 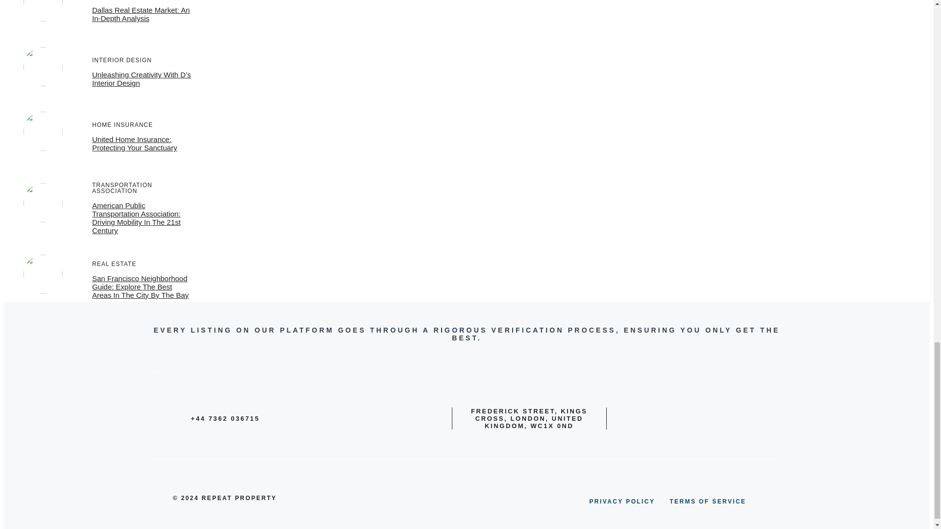 What do you see at coordinates (134, 143) in the screenshot?
I see `United Home Insurance: Protecting Your Sanctuary` at bounding box center [134, 143].